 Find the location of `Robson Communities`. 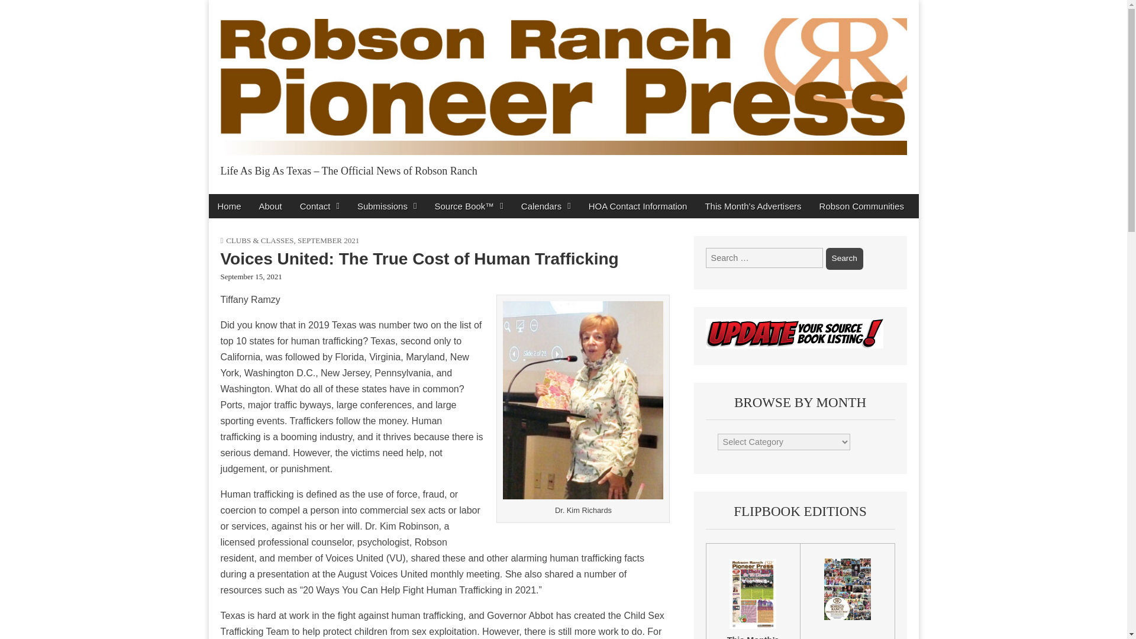

Robson Communities is located at coordinates (861, 206).